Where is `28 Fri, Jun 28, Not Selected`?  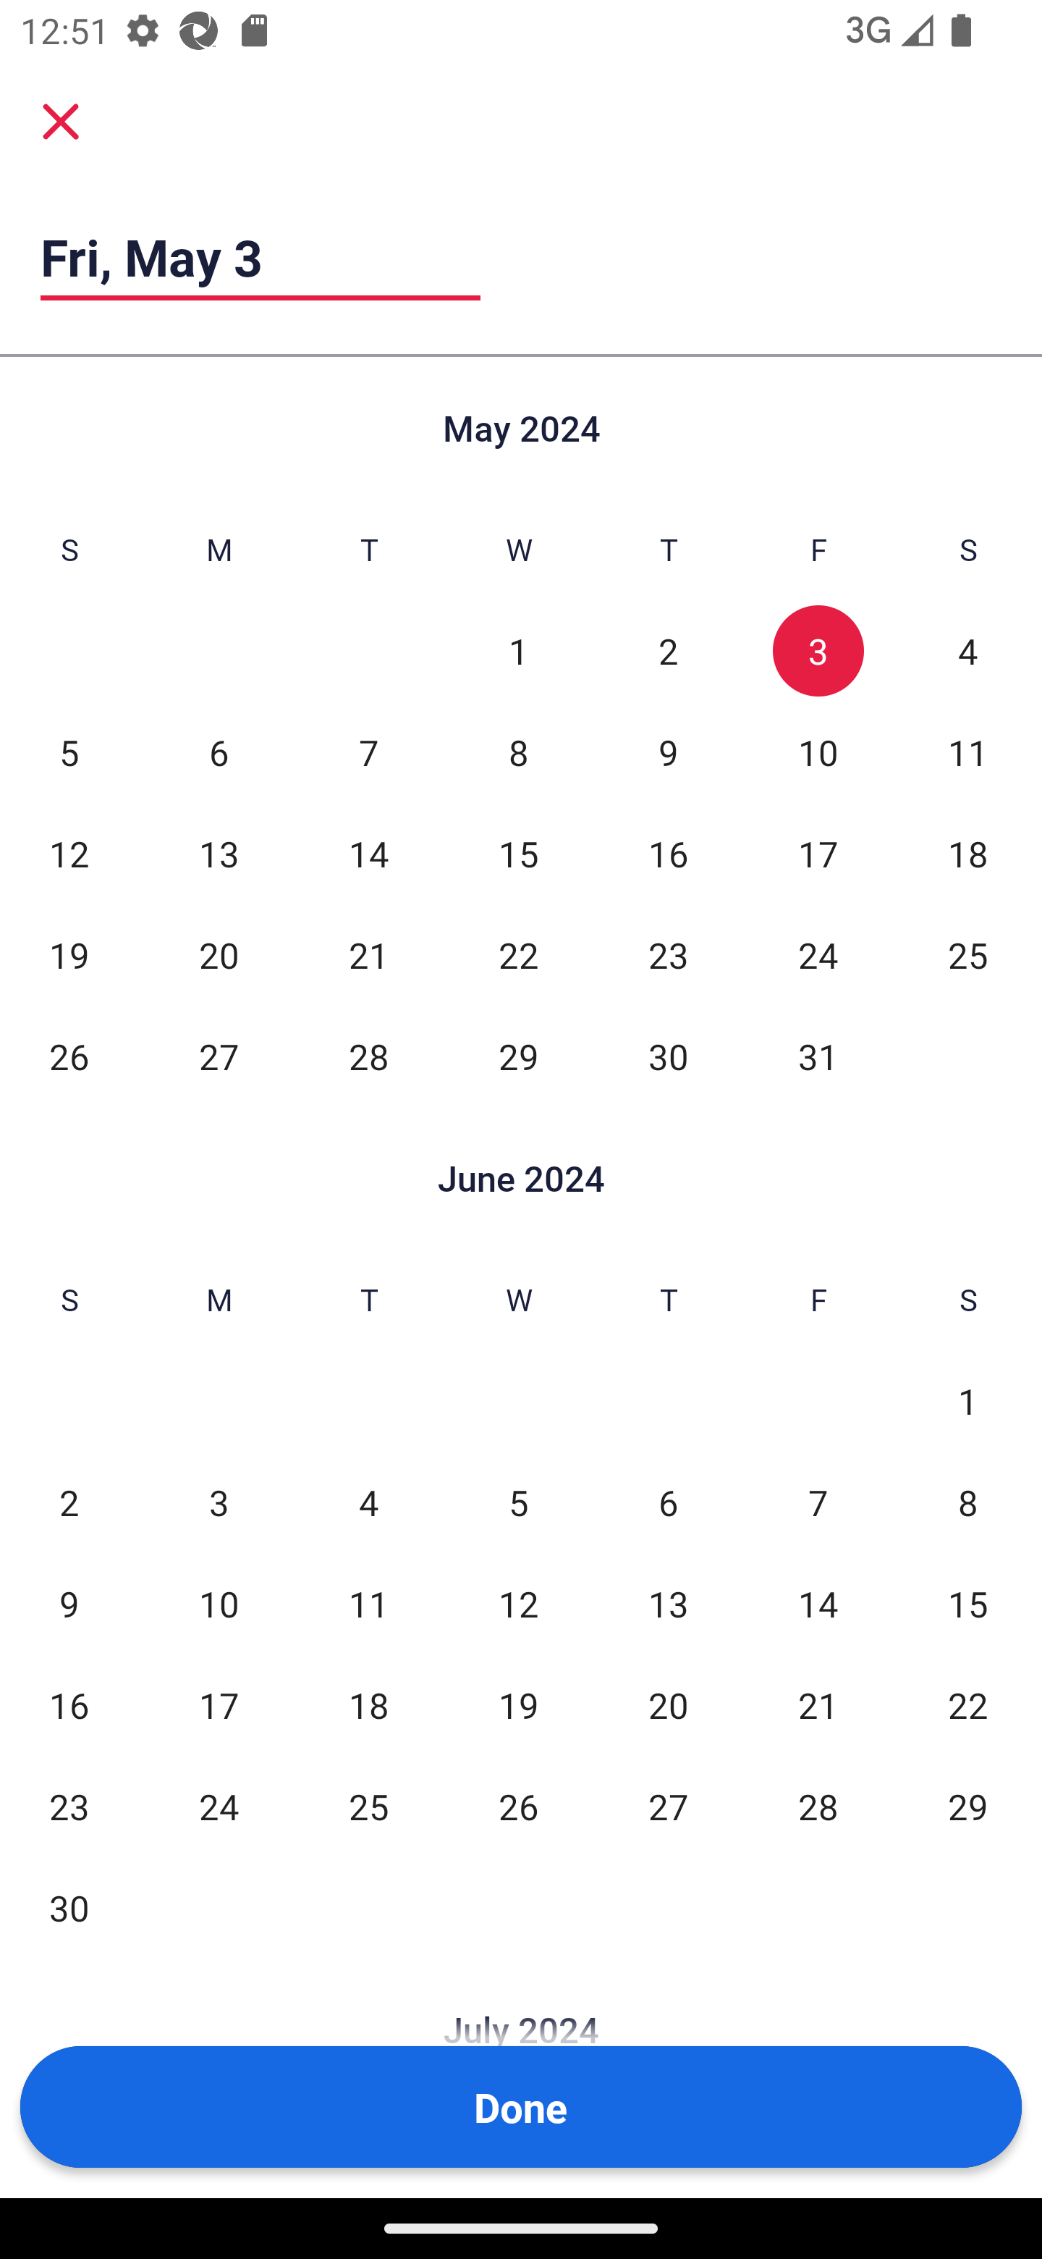 28 Fri, Jun 28, Not Selected is located at coordinates (818, 1806).